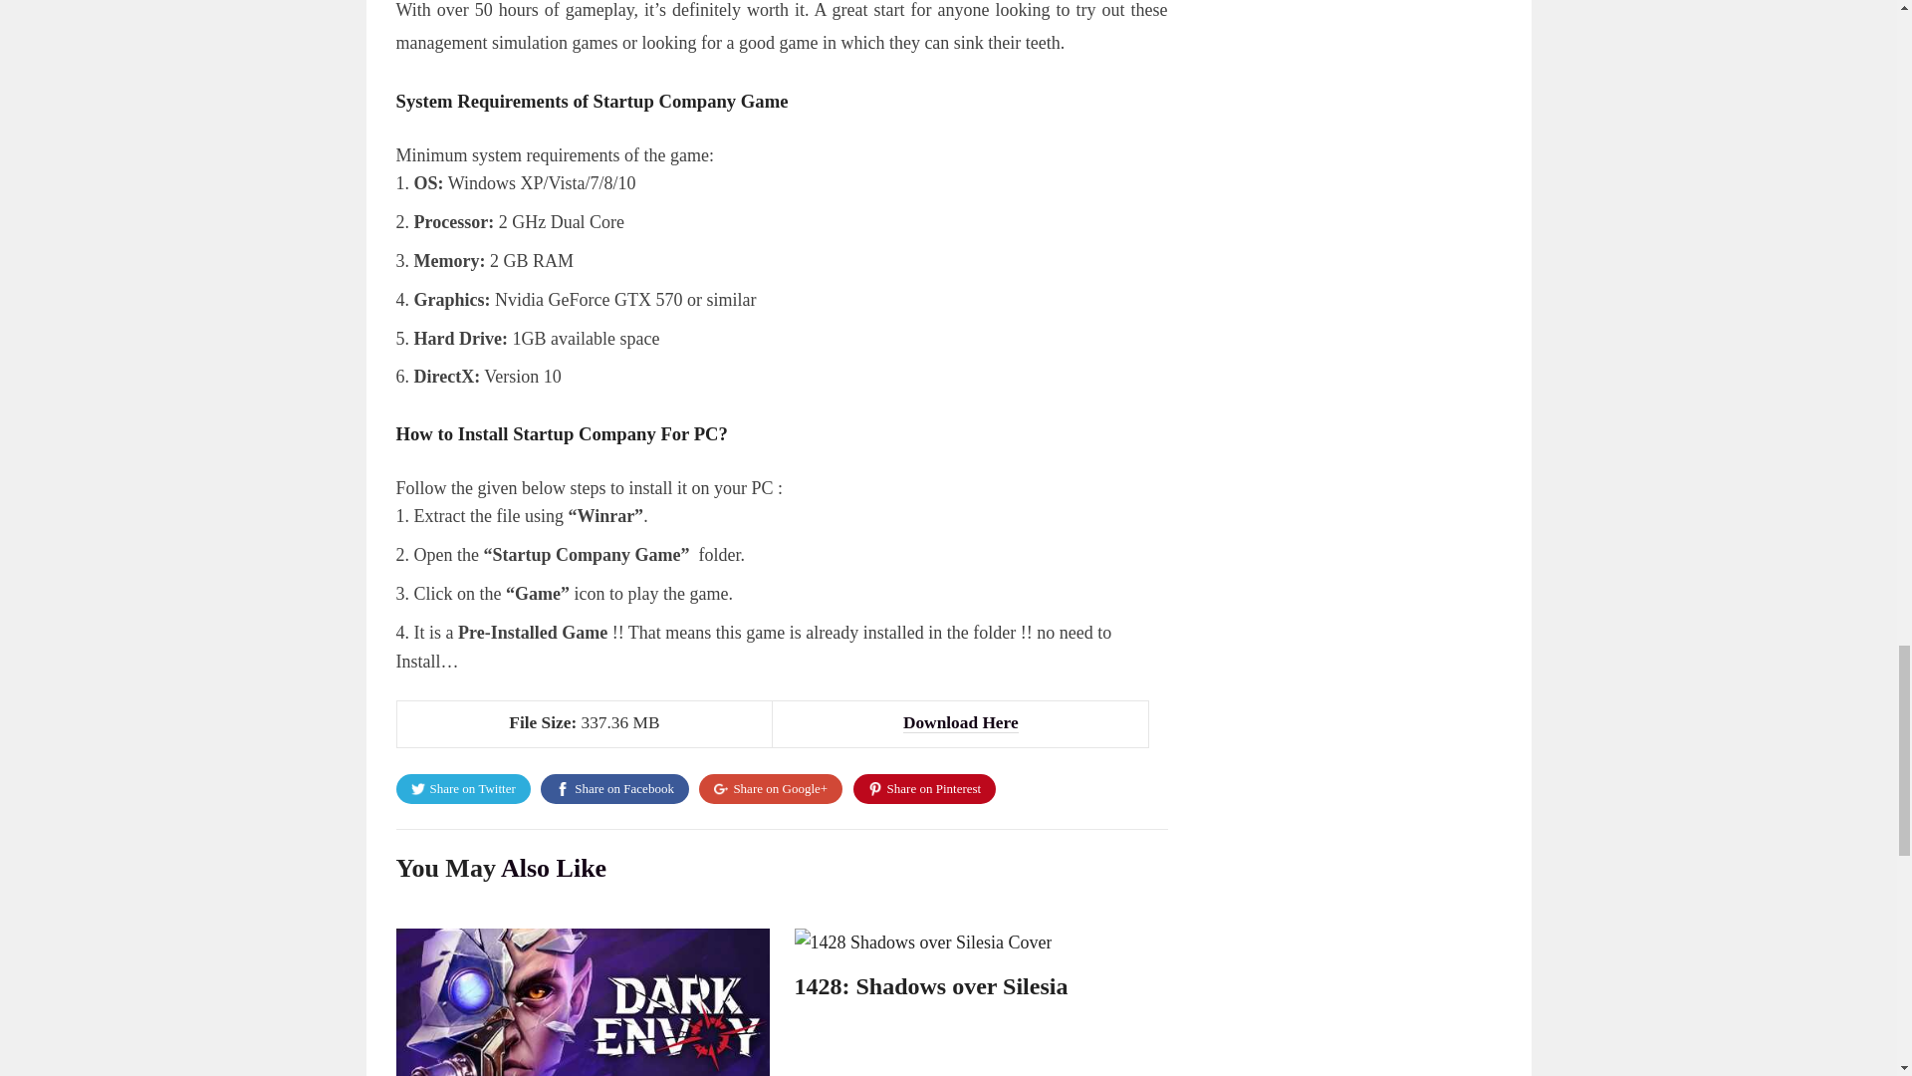 The height and width of the screenshot is (1076, 1912). I want to click on Dark Envoy, so click(458, 986).